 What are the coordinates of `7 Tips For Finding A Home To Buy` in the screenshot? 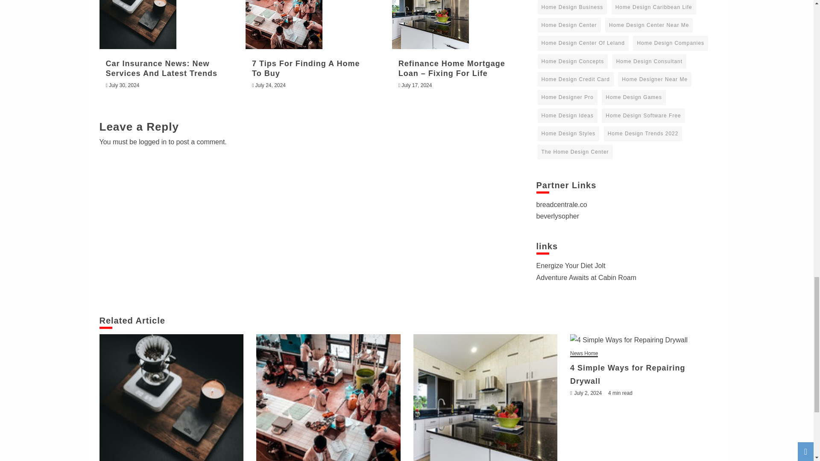 It's located at (306, 68).